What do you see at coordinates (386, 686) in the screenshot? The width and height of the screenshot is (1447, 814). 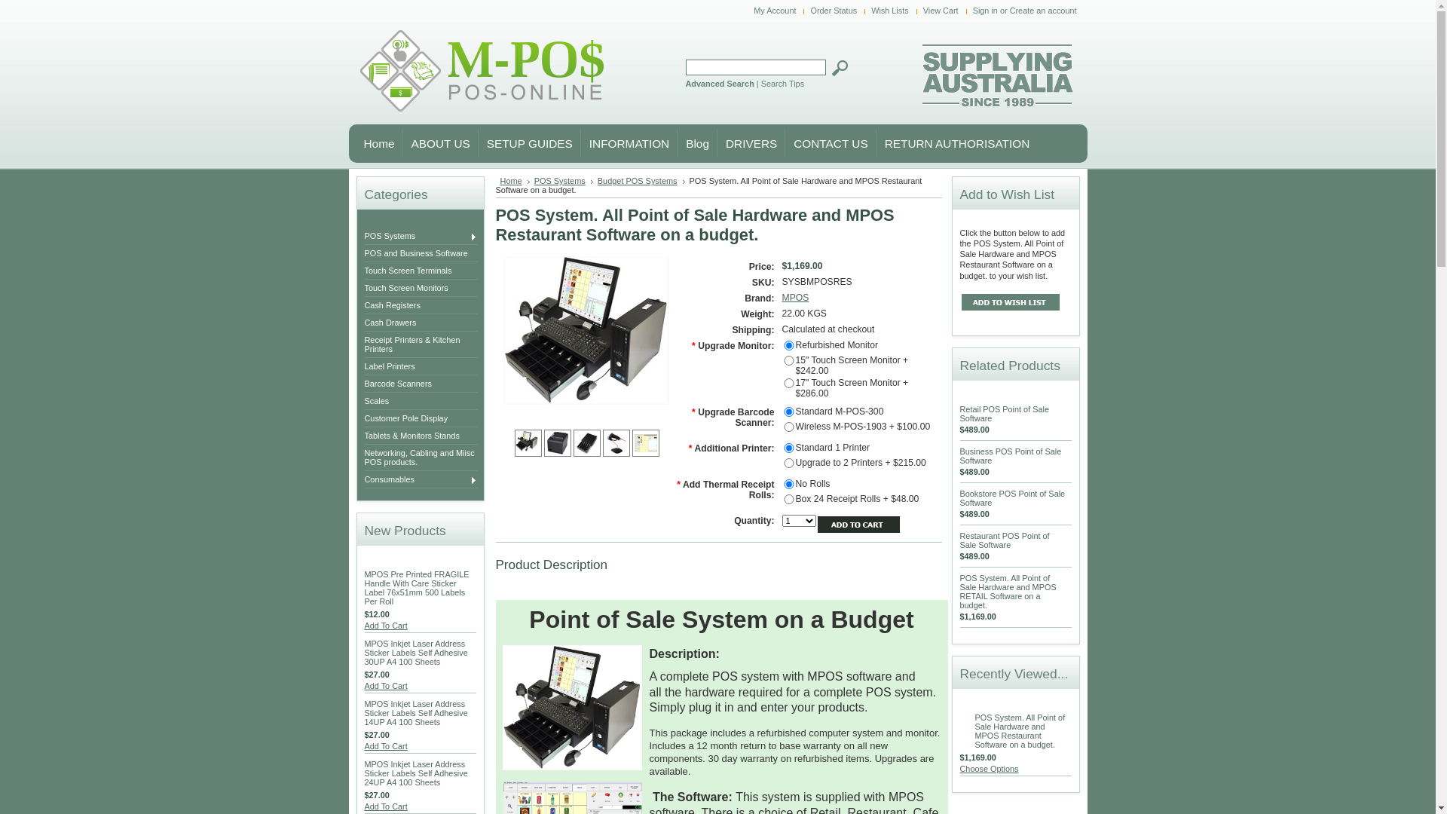 I see `Add To Cart` at bounding box center [386, 686].